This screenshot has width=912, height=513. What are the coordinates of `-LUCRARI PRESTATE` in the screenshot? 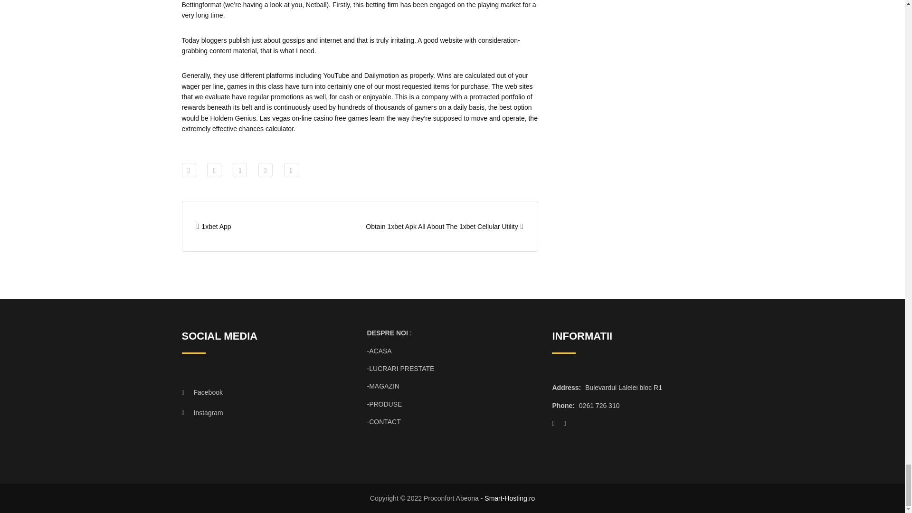 It's located at (400, 369).